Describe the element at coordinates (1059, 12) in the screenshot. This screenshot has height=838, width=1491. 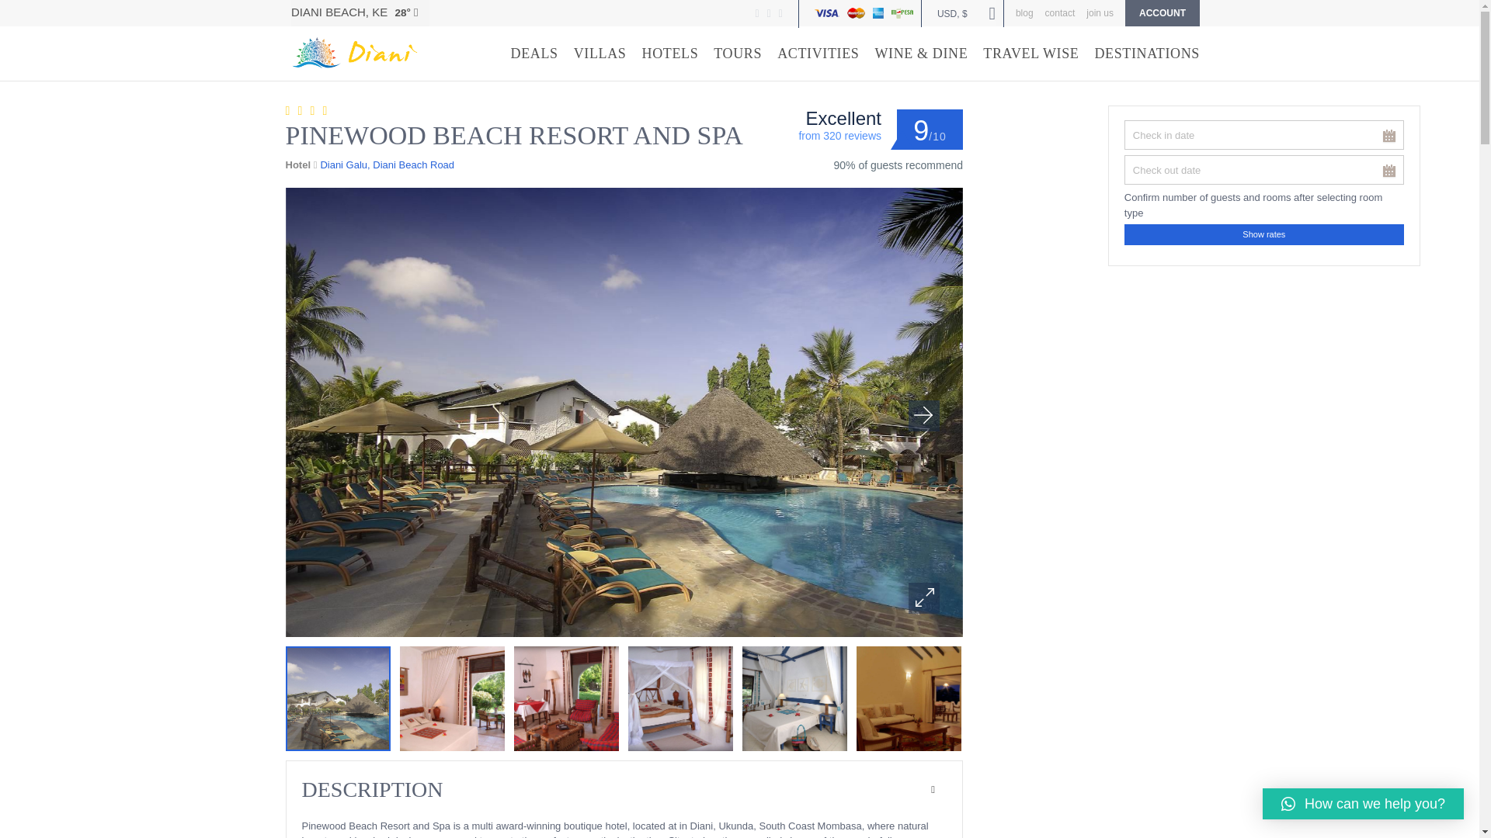
I see `contact` at that location.